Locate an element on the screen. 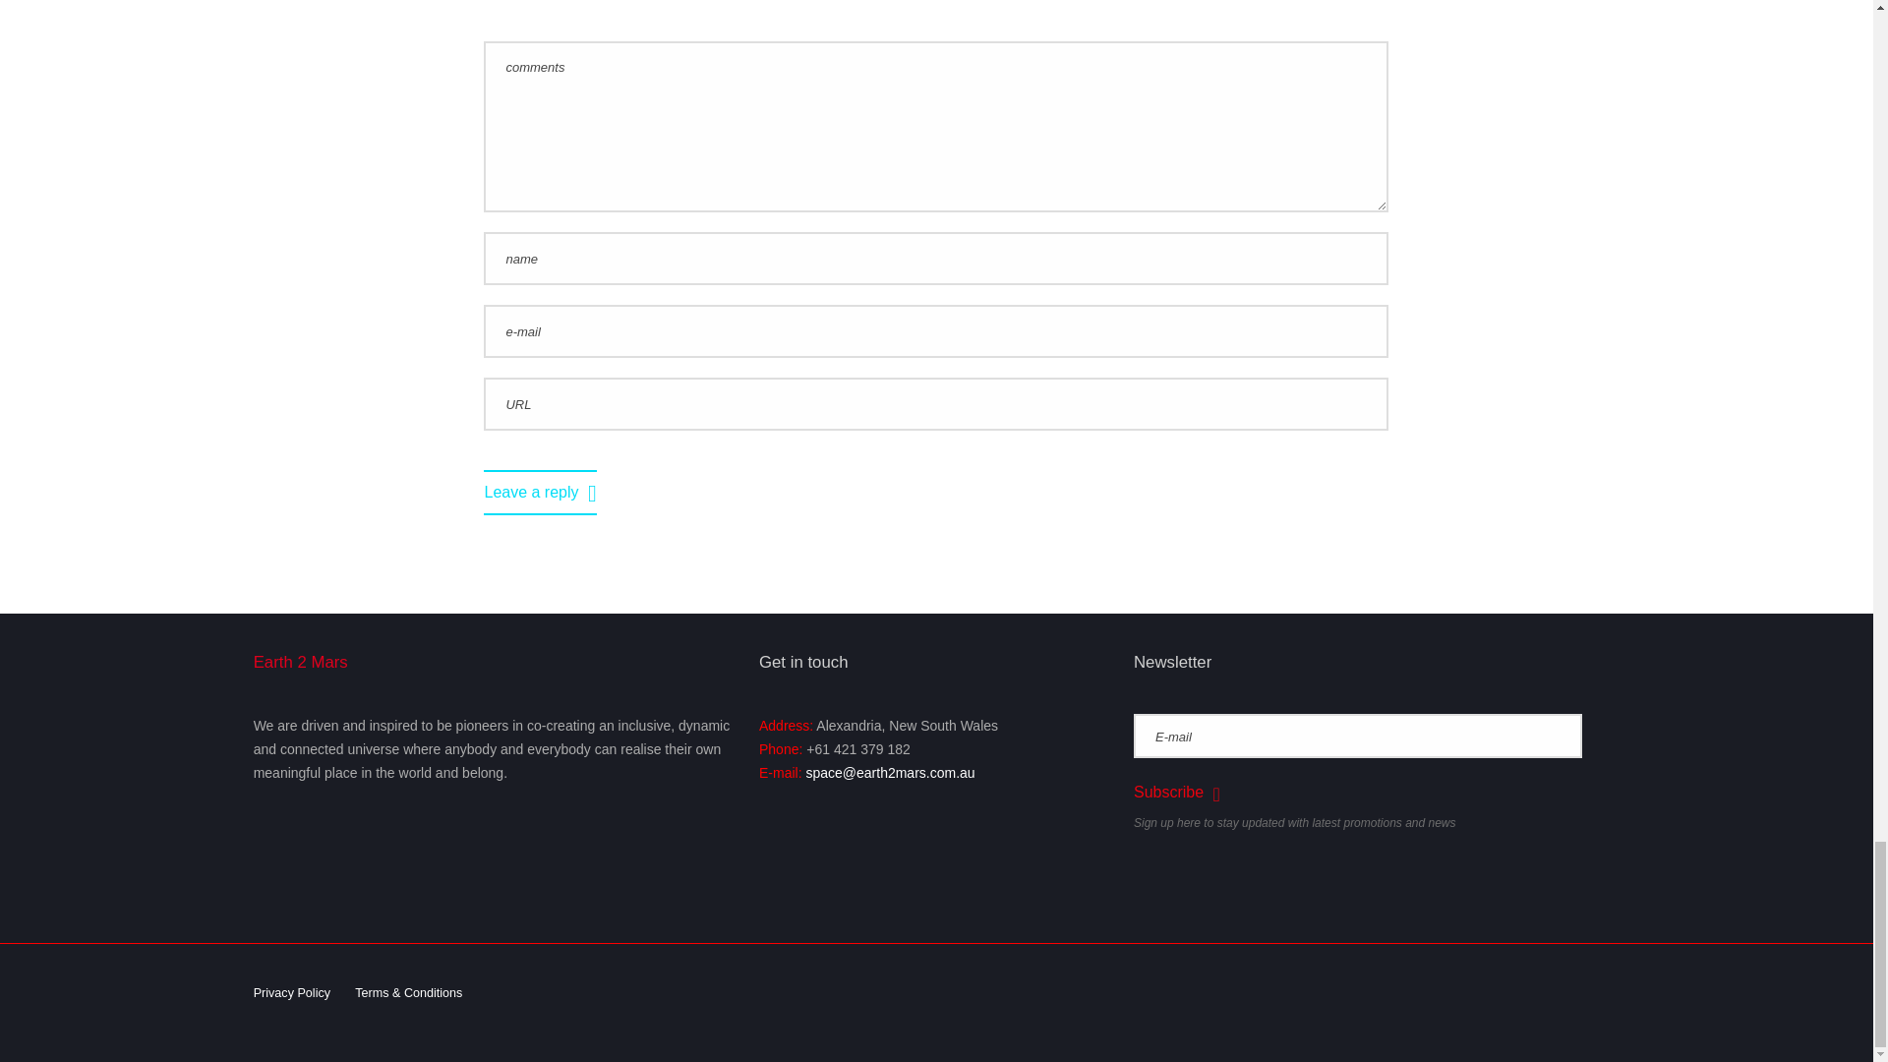  Privacy Policy is located at coordinates (291, 993).